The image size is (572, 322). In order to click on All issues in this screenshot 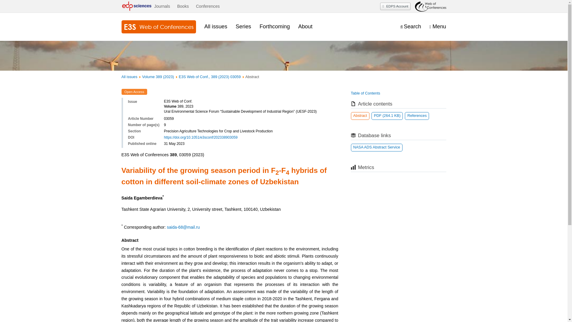, I will do `click(216, 26)`.